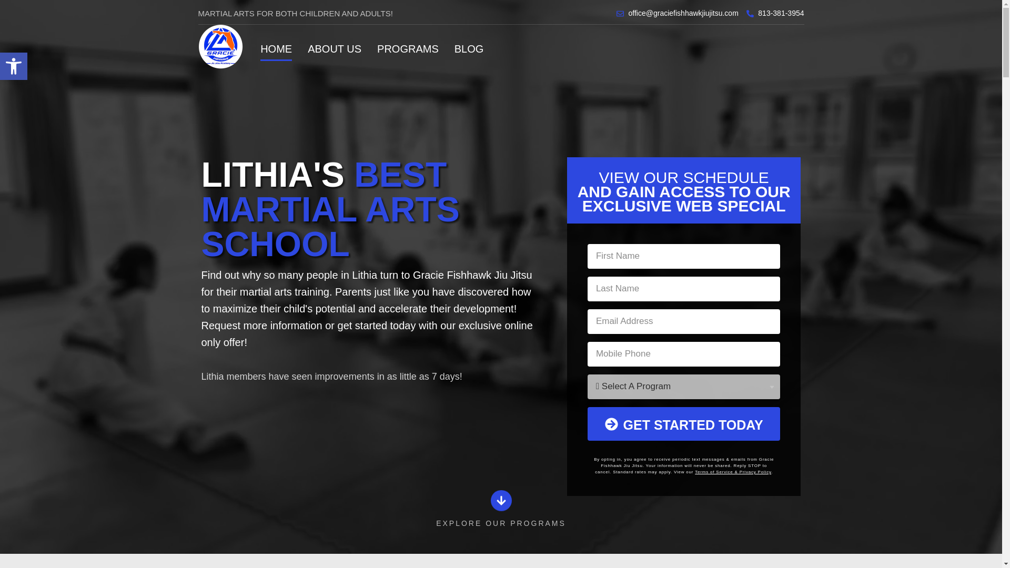  I want to click on HOME, so click(276, 48).